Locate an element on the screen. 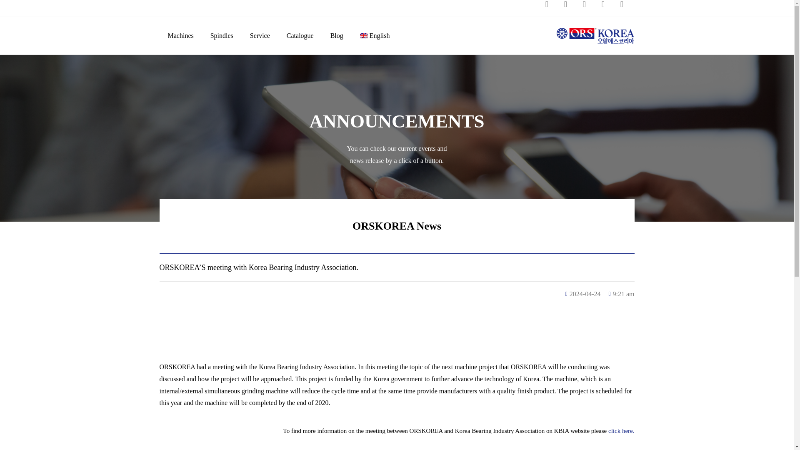 The height and width of the screenshot is (450, 800). Machines is located at coordinates (180, 36).